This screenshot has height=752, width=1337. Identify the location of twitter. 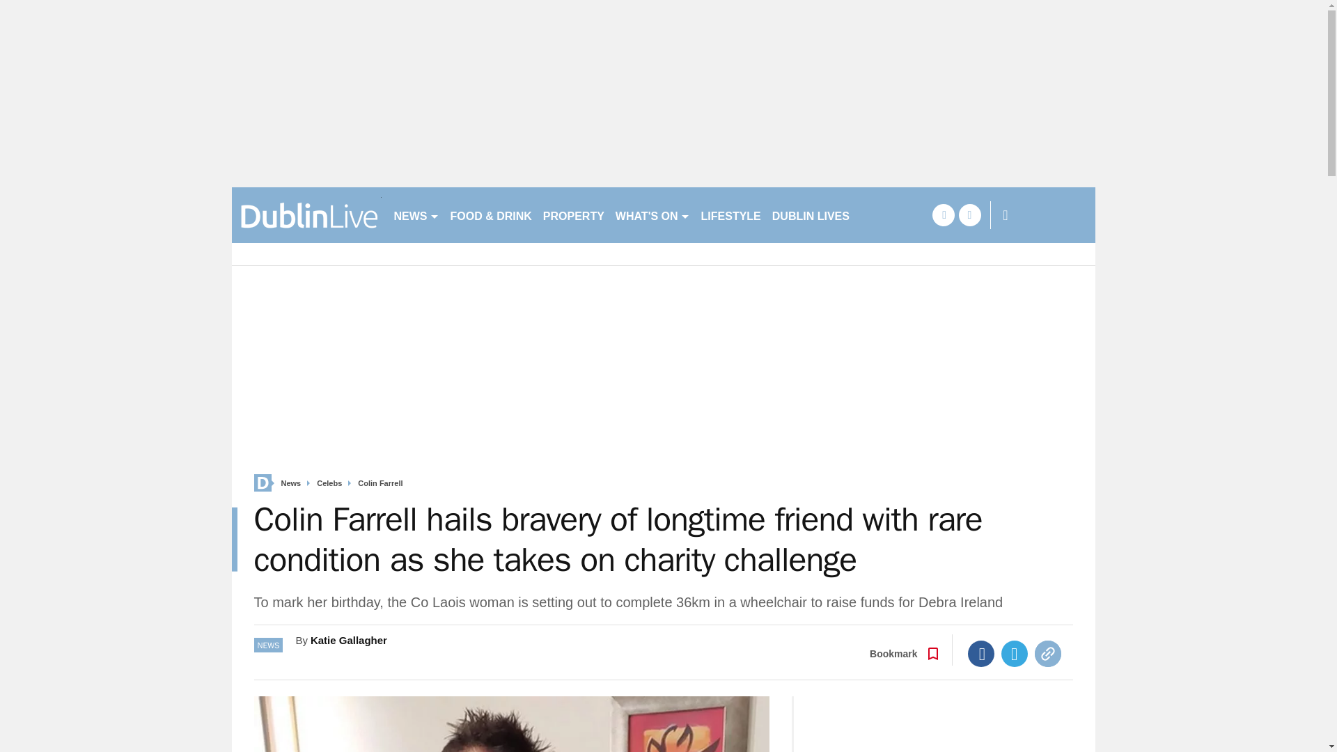
(969, 214).